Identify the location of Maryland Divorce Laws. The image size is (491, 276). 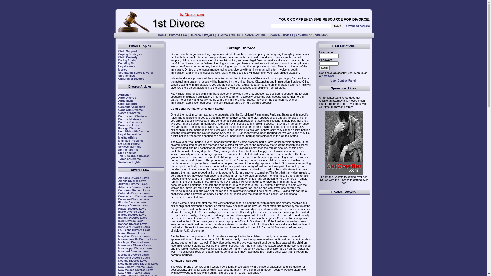
(134, 236).